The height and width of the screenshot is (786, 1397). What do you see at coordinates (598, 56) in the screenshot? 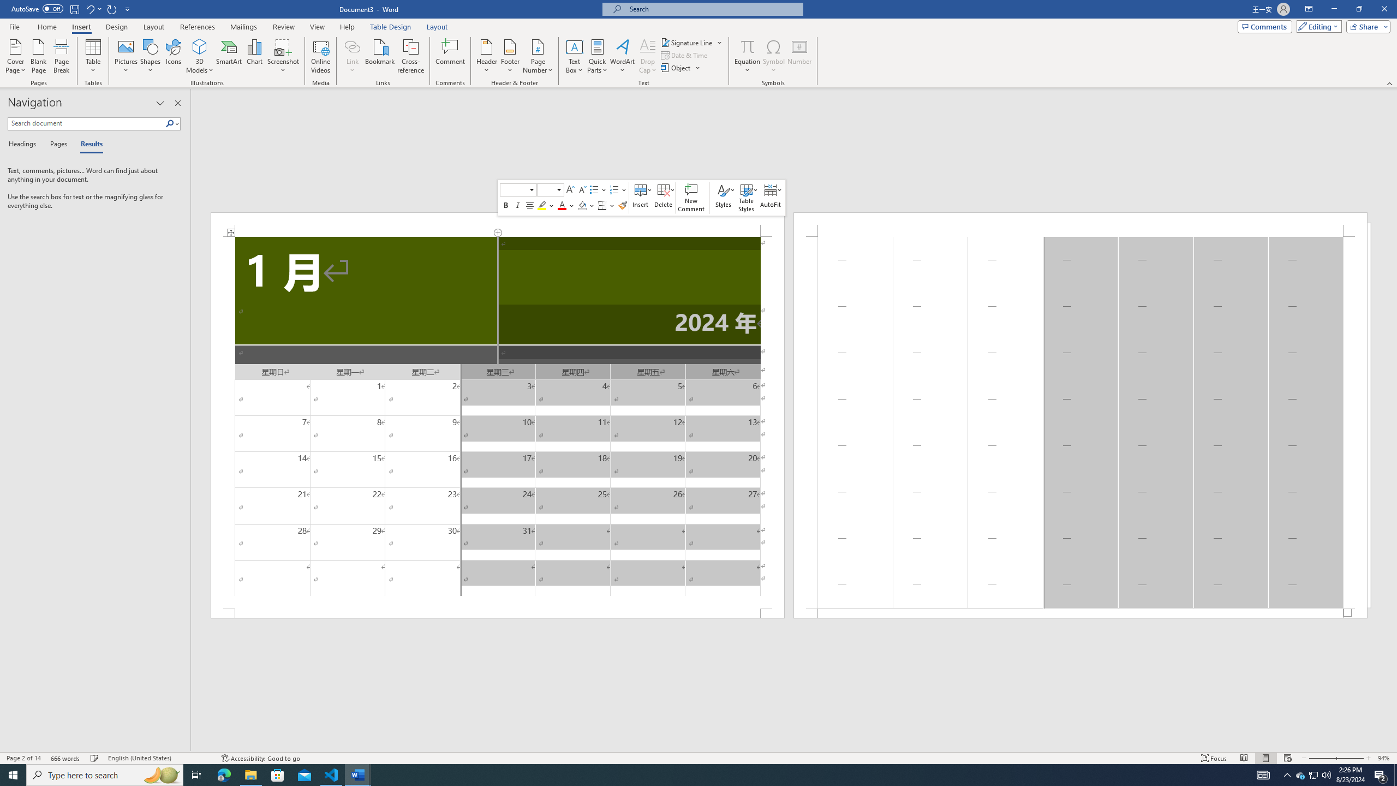
I see `Quick Parts` at bounding box center [598, 56].